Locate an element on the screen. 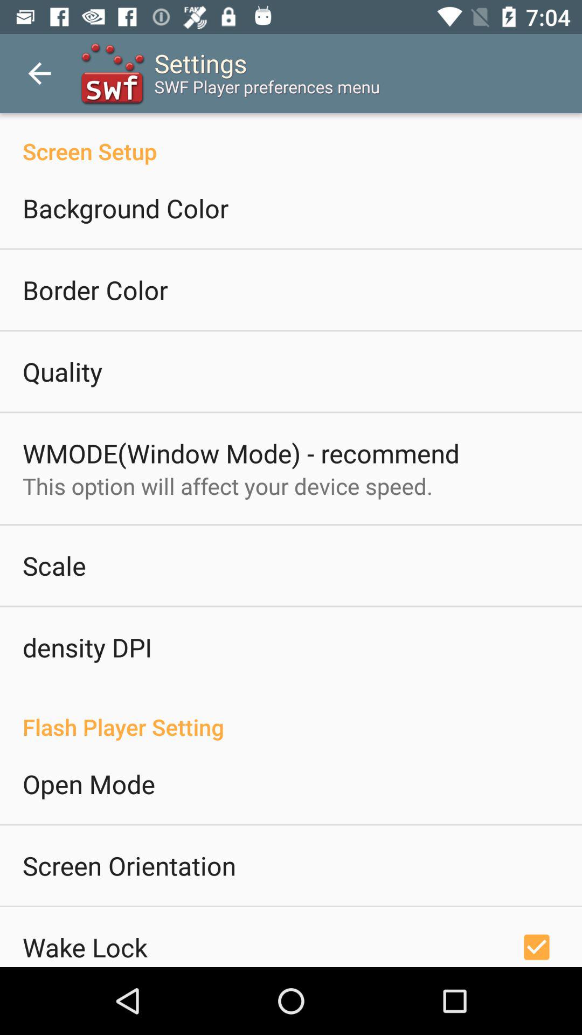 This screenshot has width=582, height=1035. press icon below the open mode icon is located at coordinates (129, 865).